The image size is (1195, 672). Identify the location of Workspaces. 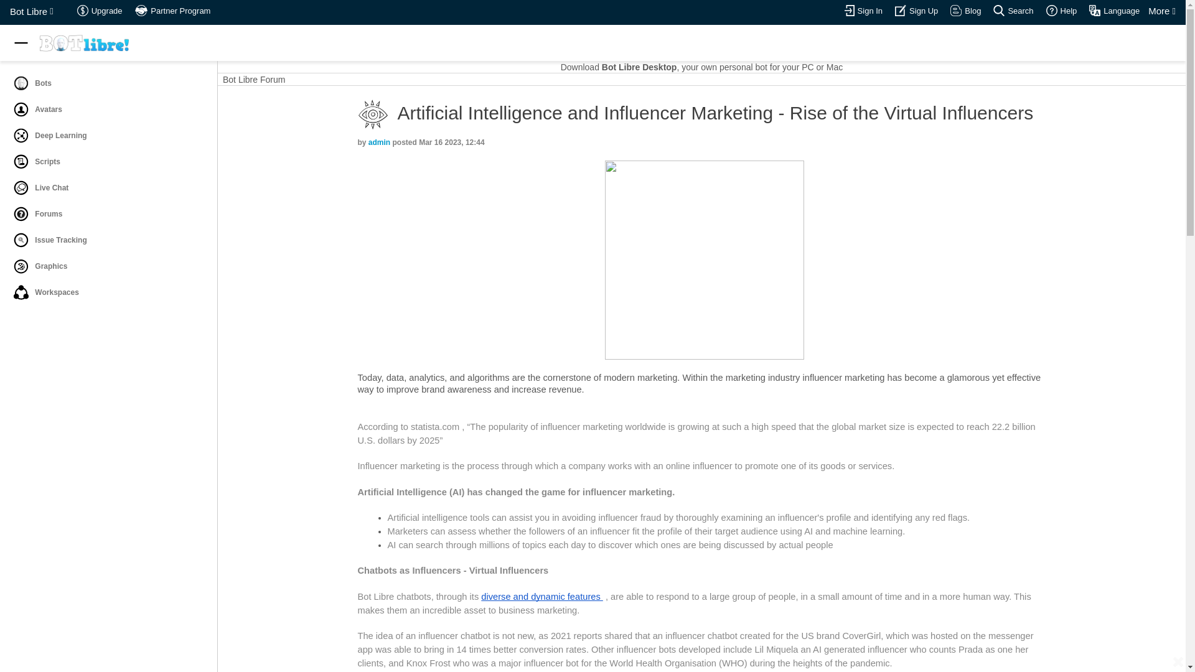
(21, 292).